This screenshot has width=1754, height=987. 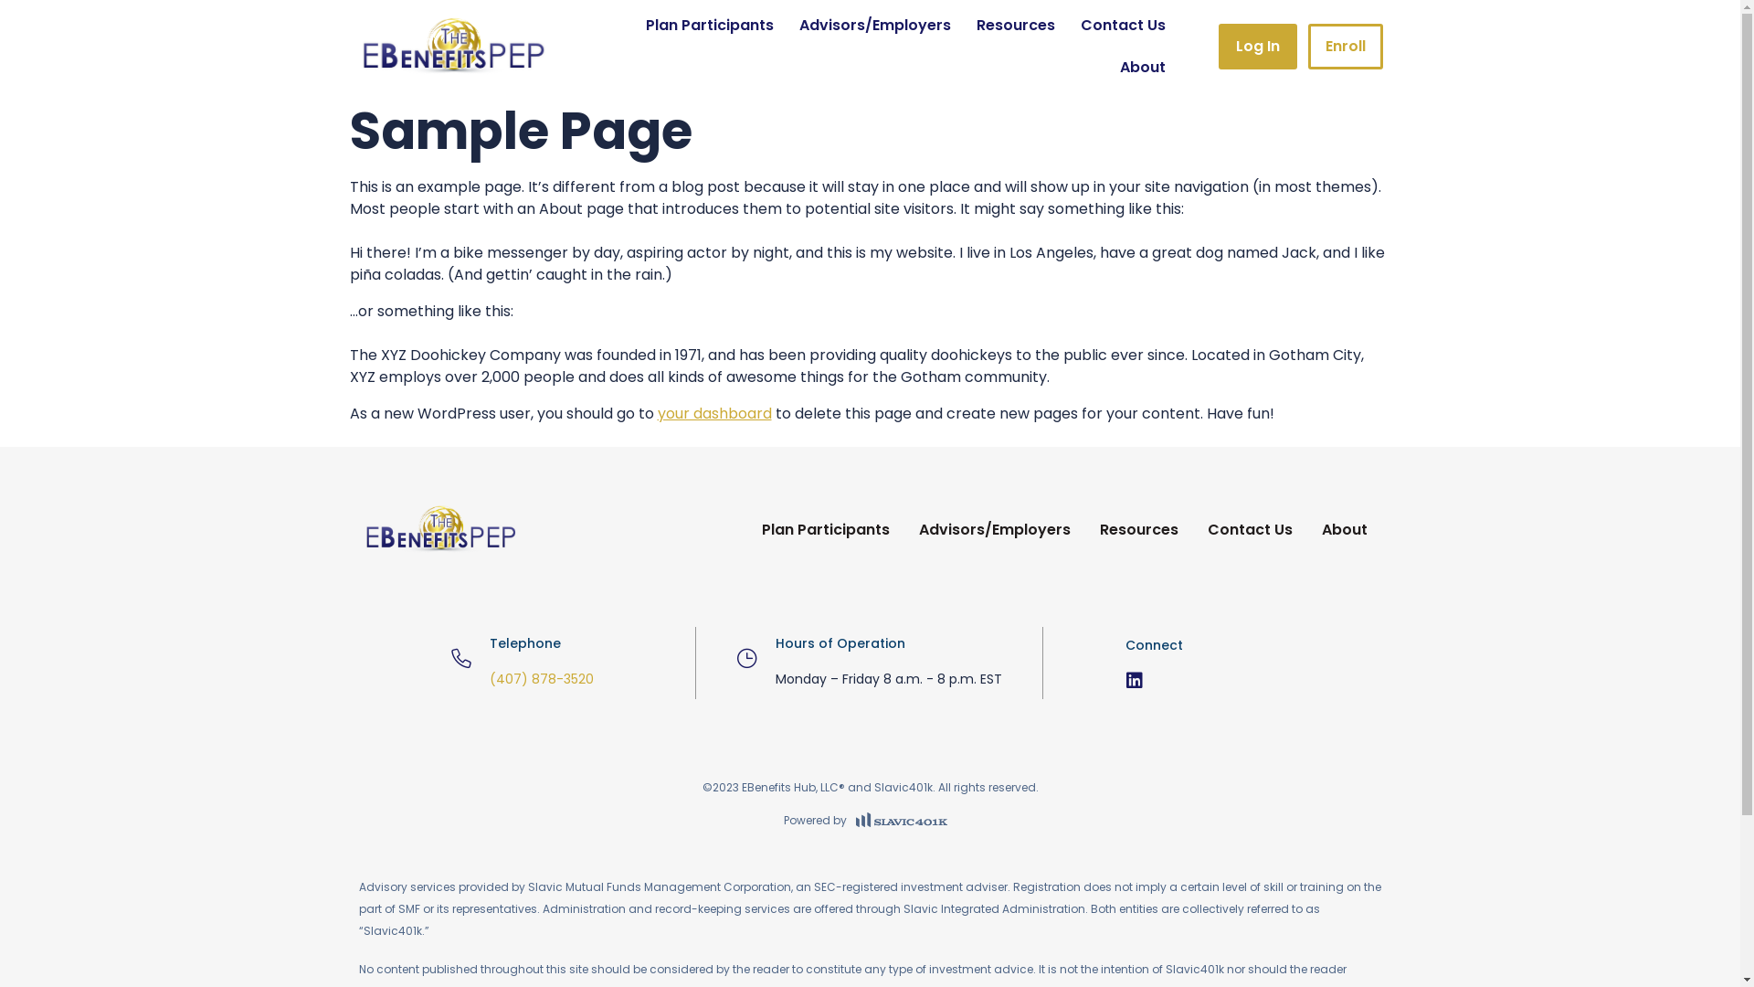 I want to click on (407) 878-3520, so click(x=542, y=679).